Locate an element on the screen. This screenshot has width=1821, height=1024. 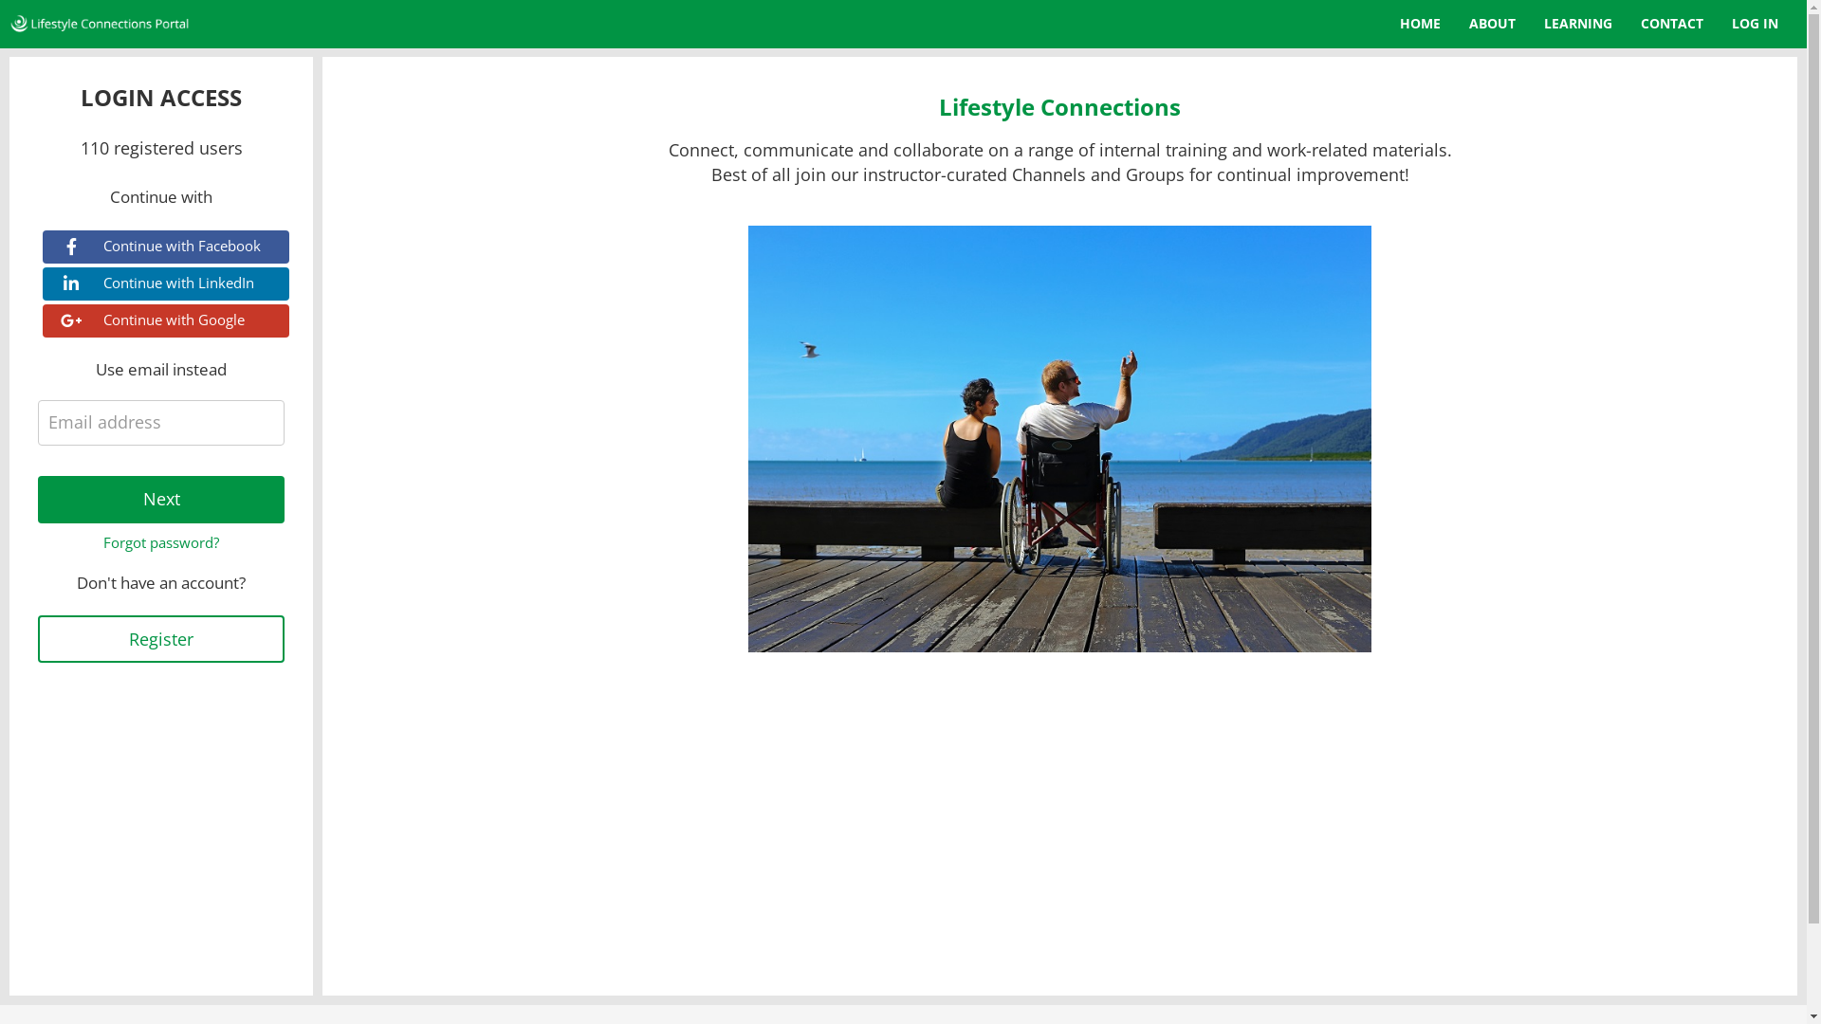
LOG IN is located at coordinates (1755, 25).